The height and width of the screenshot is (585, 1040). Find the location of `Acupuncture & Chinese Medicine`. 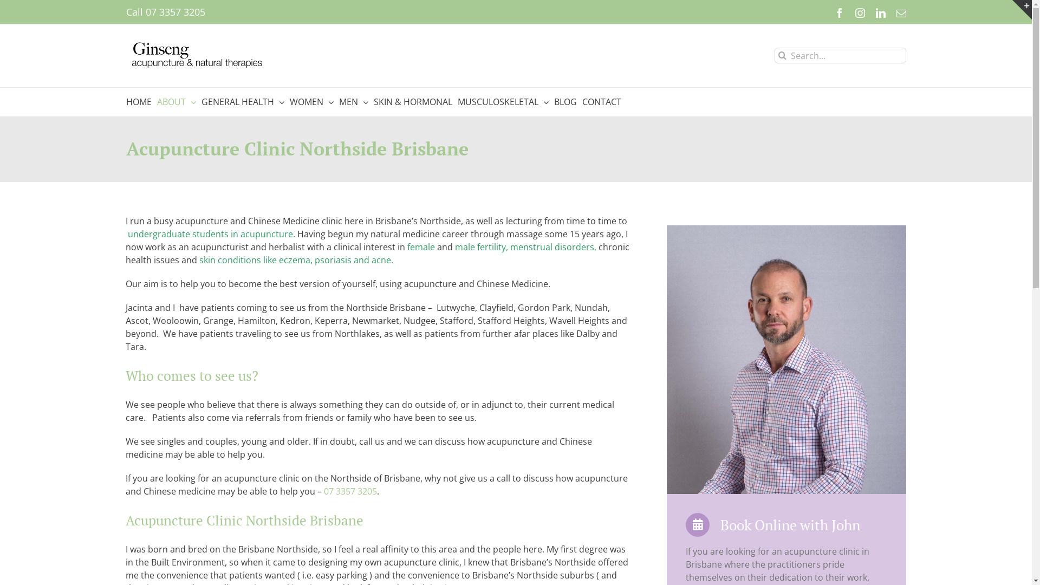

Acupuncture & Chinese Medicine is located at coordinates (786, 360).